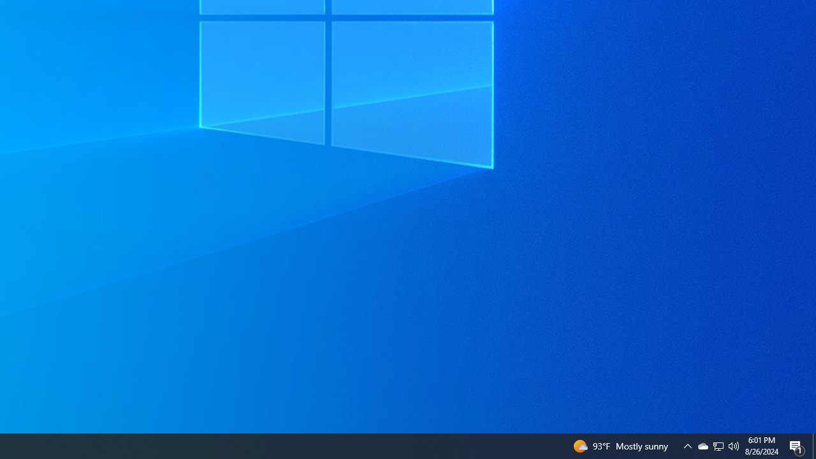 The width and height of the screenshot is (816, 459). I want to click on Notification Chevron, so click(797, 446).